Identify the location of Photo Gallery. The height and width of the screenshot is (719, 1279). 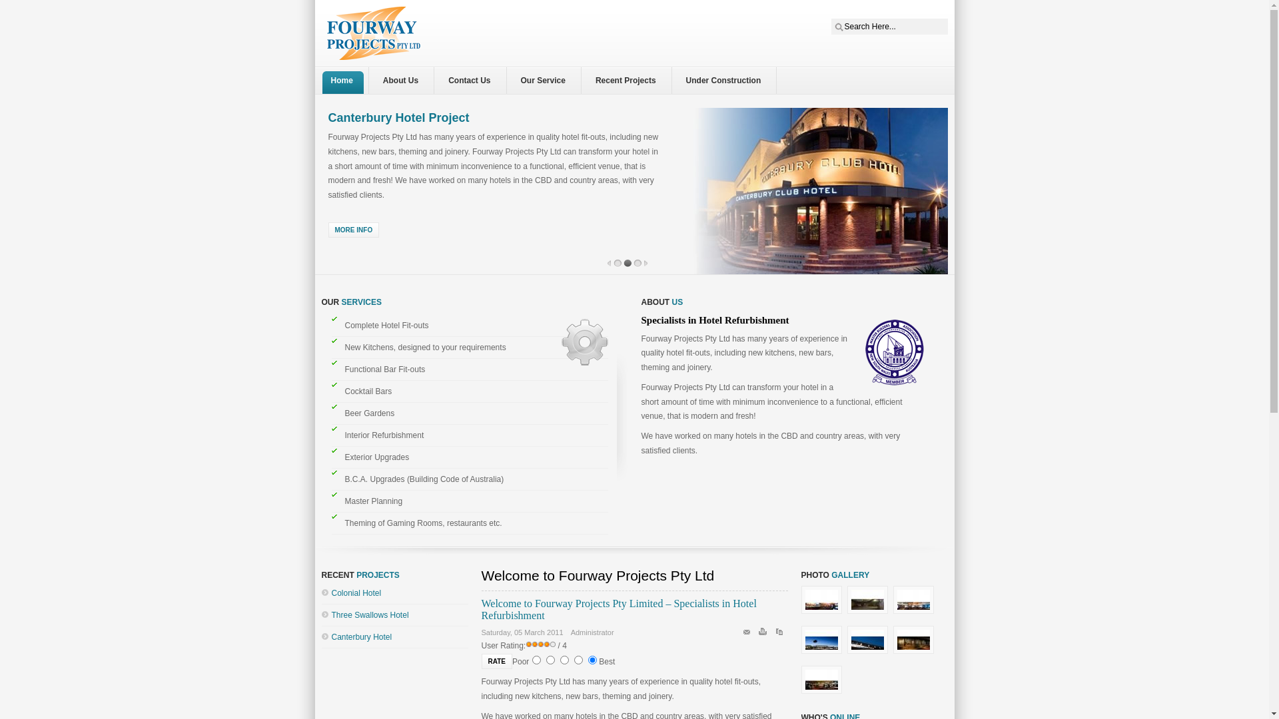
(915, 614).